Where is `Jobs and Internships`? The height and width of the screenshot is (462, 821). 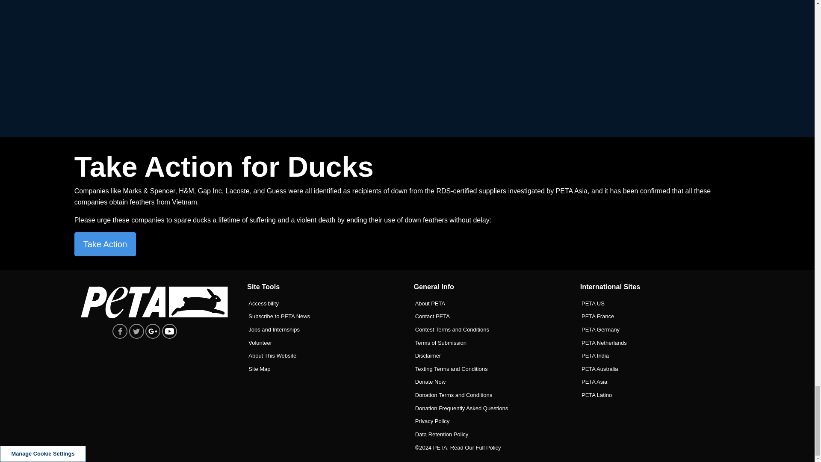 Jobs and Internships is located at coordinates (323, 327).